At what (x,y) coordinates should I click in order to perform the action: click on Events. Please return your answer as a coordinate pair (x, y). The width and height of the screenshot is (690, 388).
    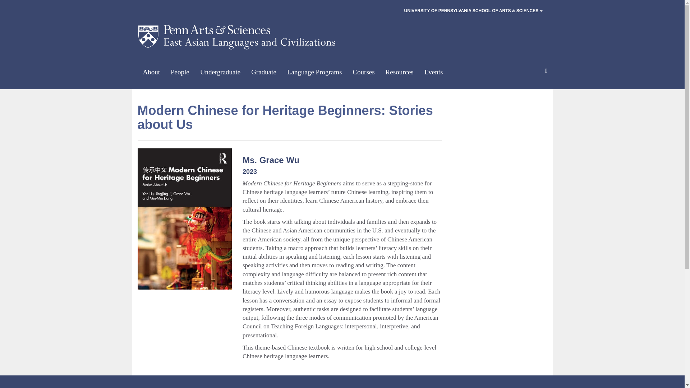
    Looking at the image, I should click on (433, 72).